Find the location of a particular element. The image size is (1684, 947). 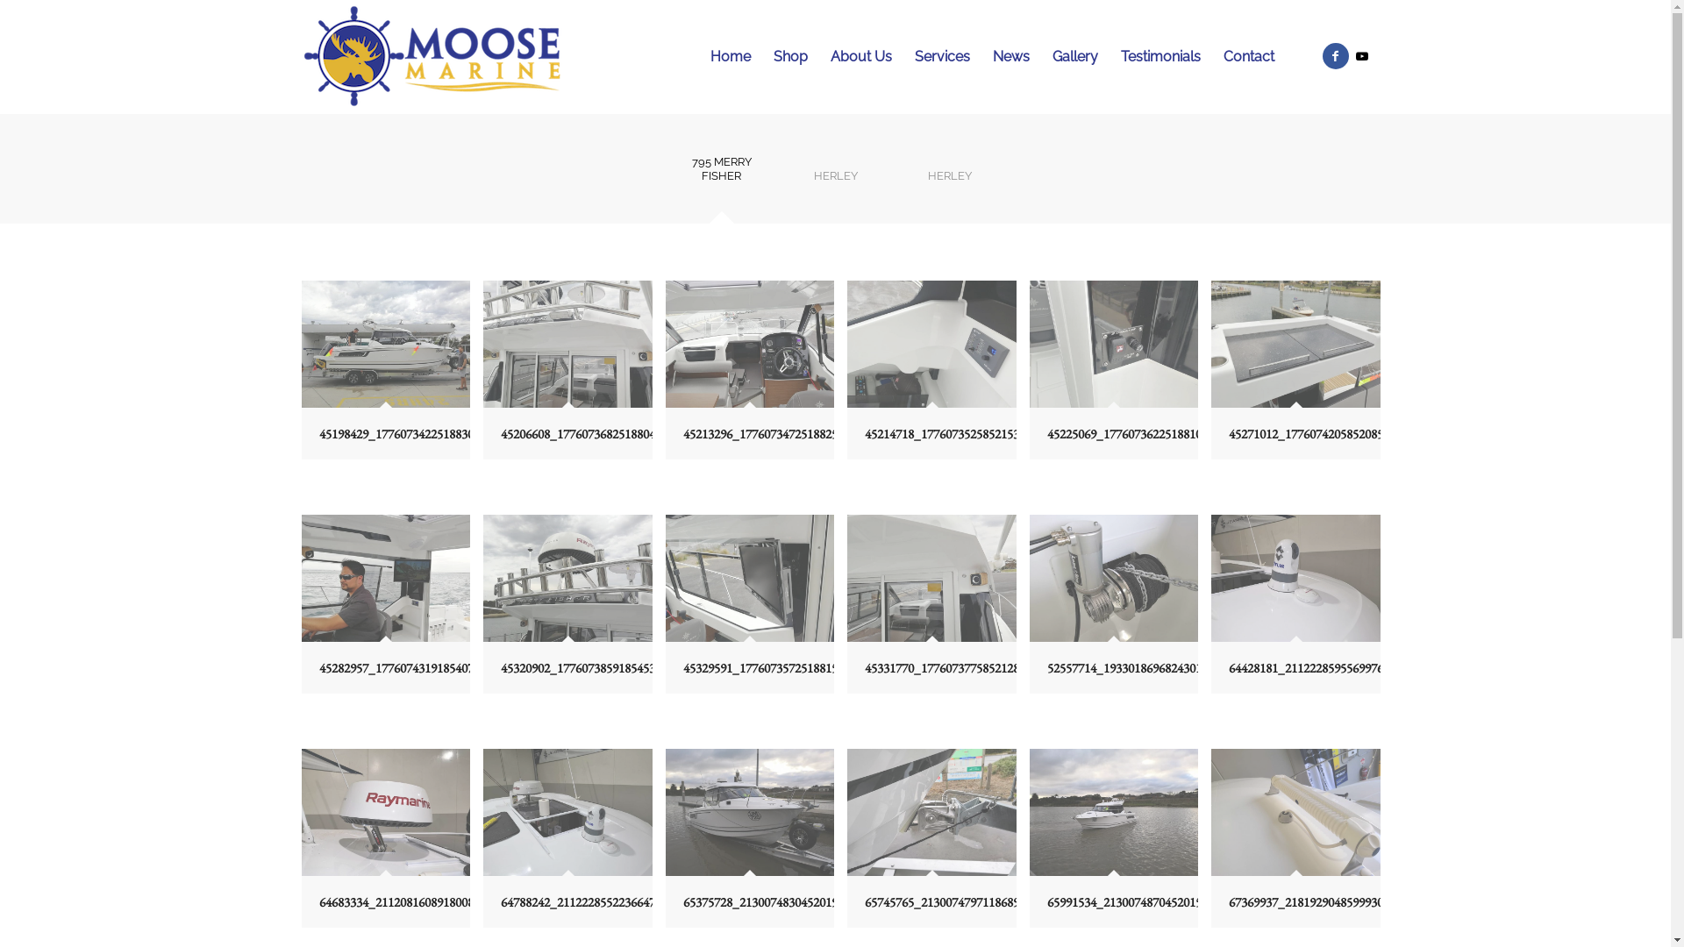

65745765_2130074797118689_7789316099199205376_n is located at coordinates (931, 812).